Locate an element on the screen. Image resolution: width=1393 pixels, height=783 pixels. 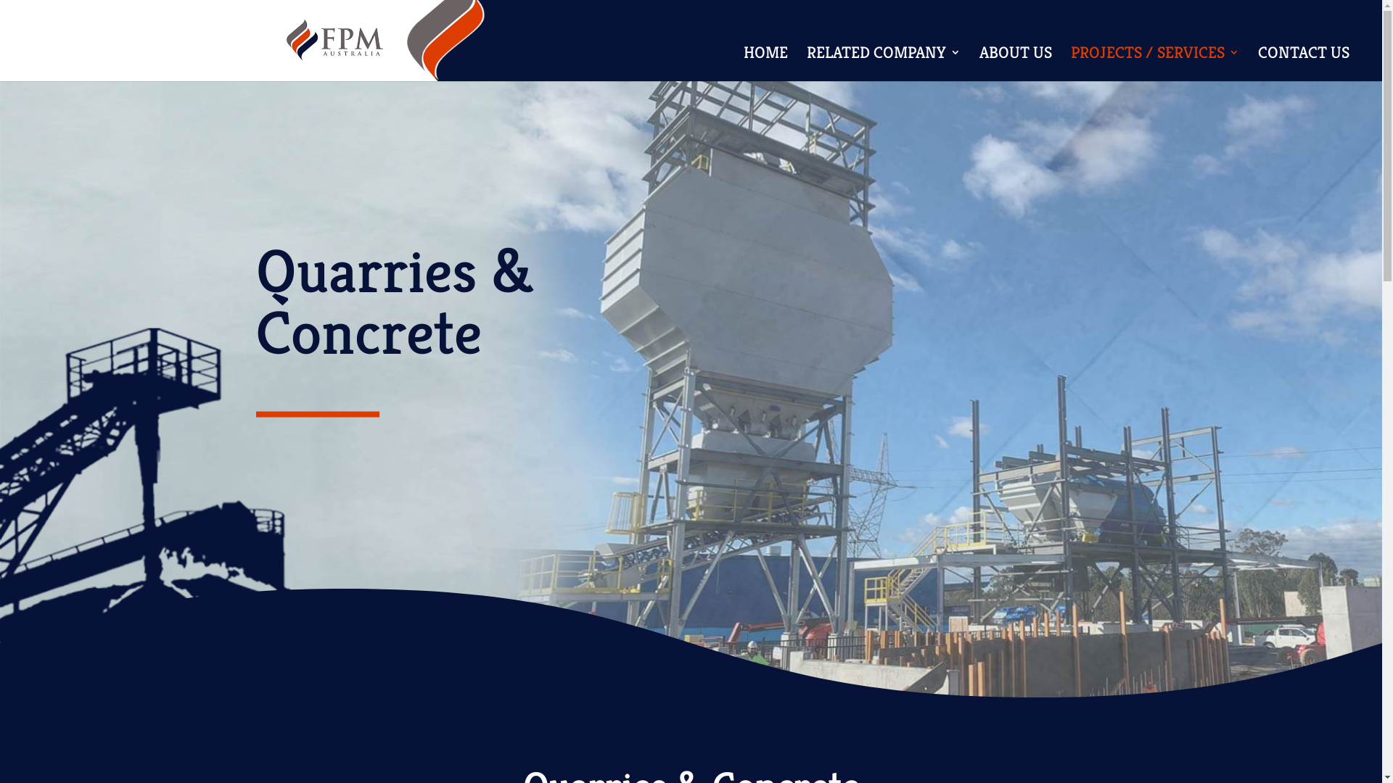
PROJECTS / SERVICES is located at coordinates (1155, 64).